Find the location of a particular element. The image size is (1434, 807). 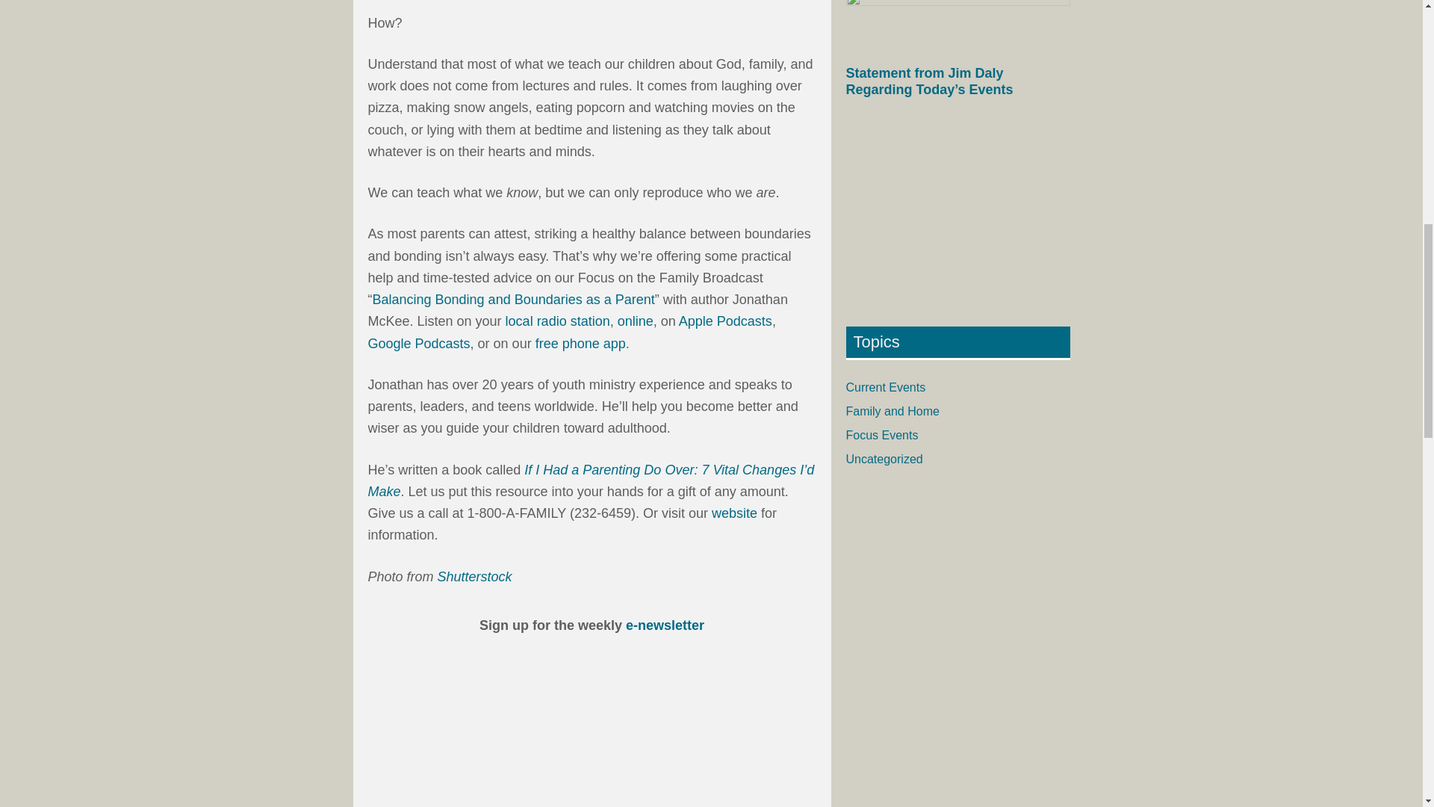

Shutterstock is located at coordinates (474, 577).